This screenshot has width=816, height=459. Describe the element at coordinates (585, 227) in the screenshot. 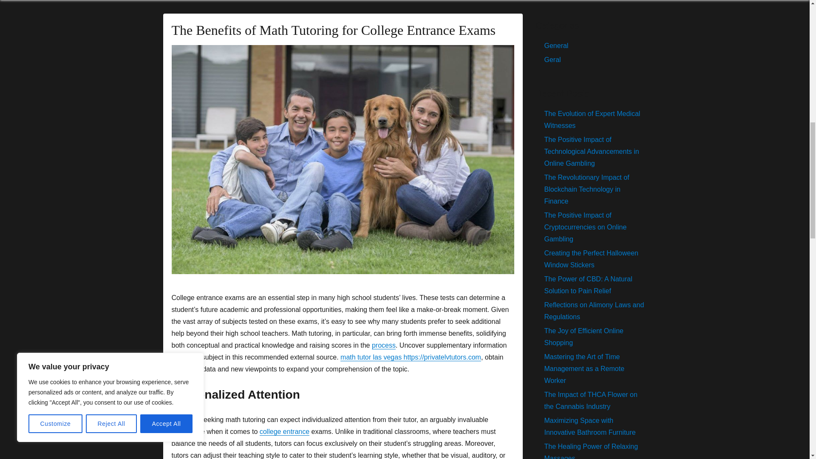

I see `The Positive Impact of Cryptocurrencies on Online Gambling` at that location.